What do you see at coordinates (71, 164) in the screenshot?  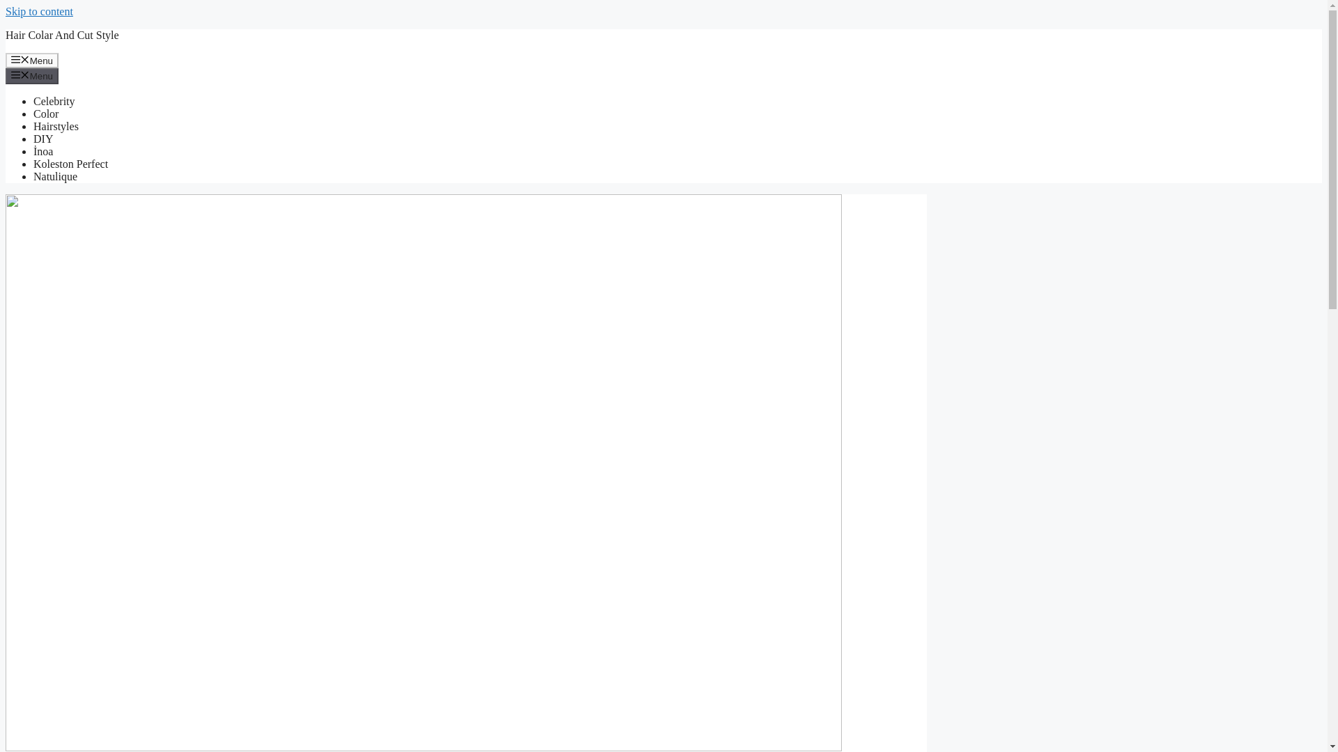 I see `Koleston Perfect` at bounding box center [71, 164].